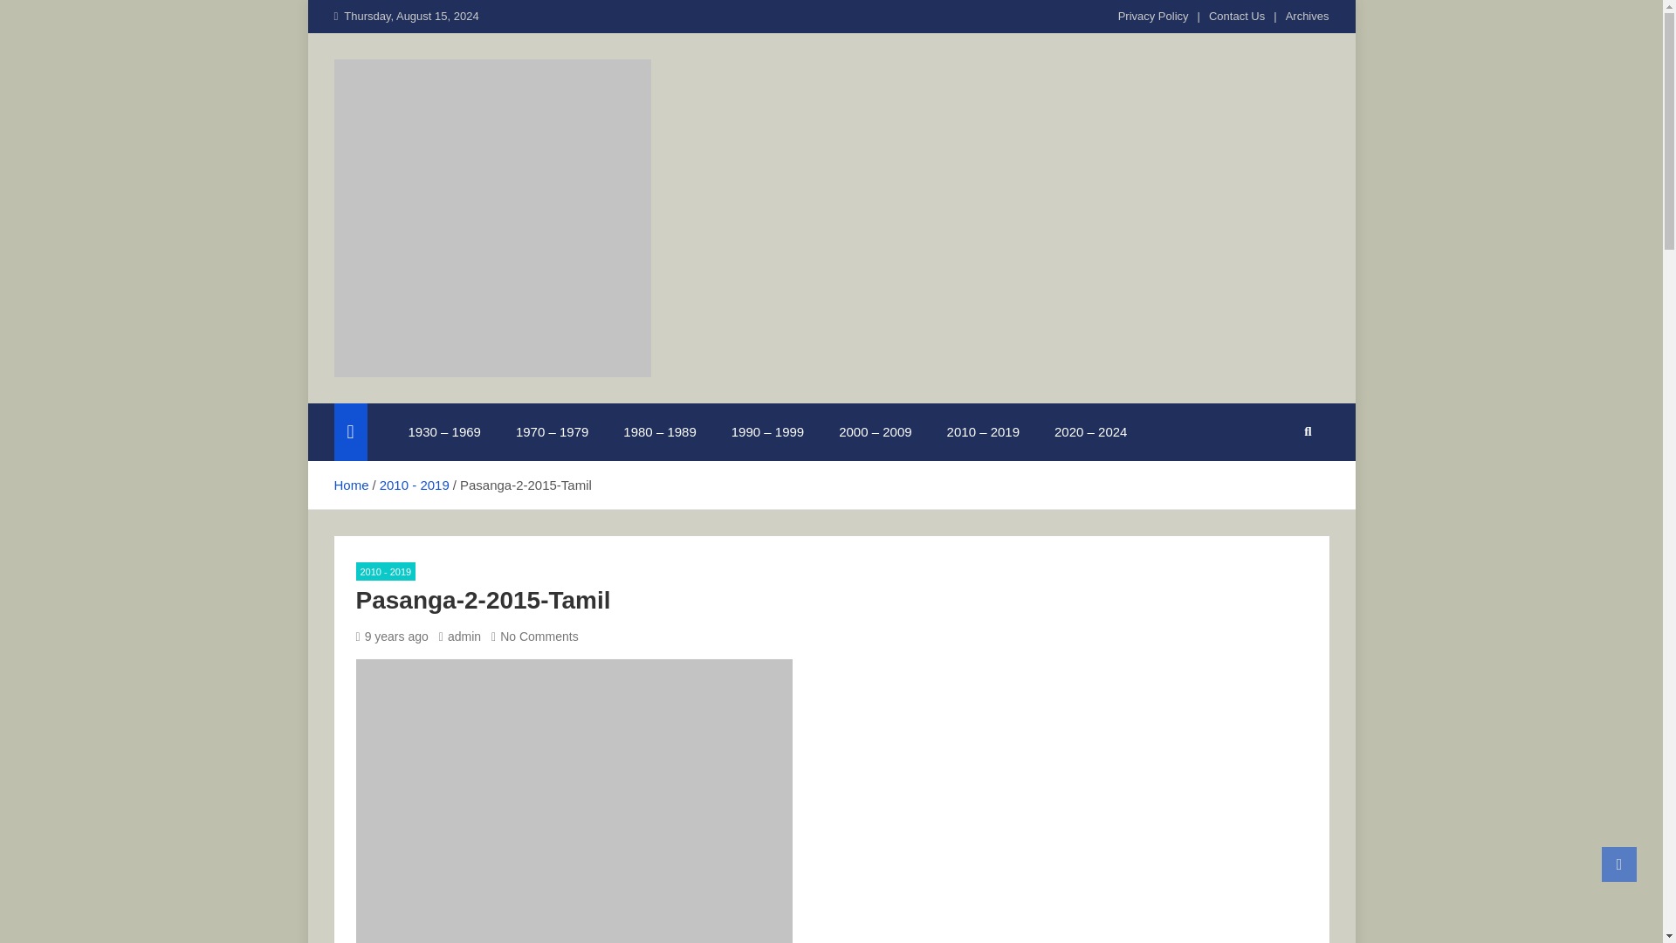  I want to click on 9 years ago, so click(392, 636).